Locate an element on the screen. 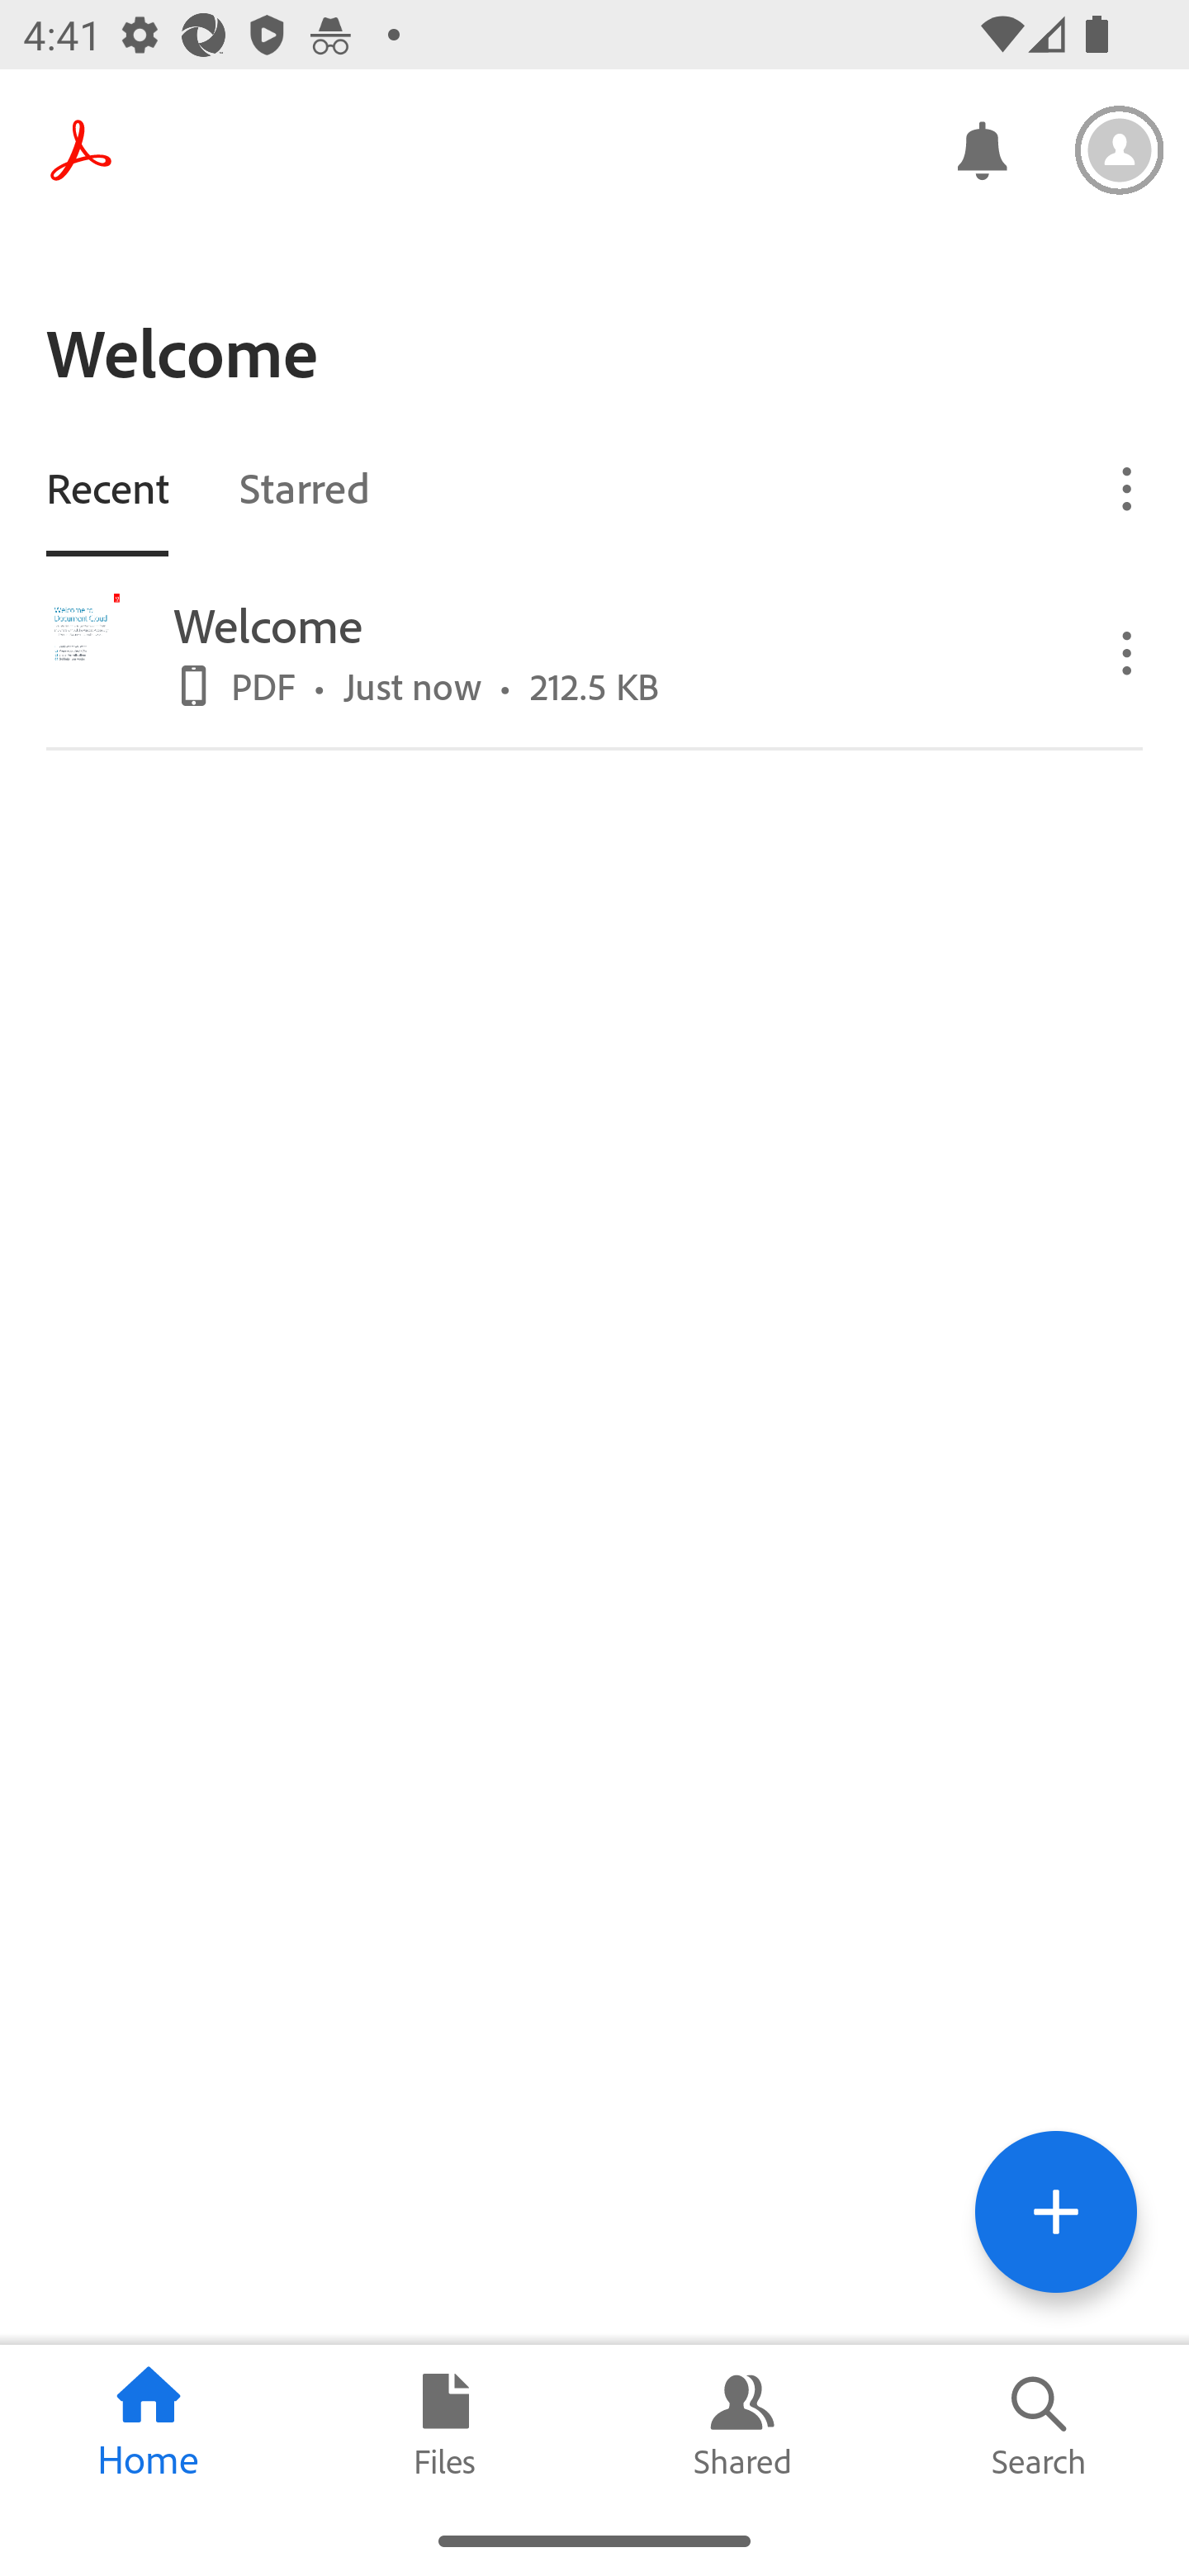  Shared is located at coordinates (743, 2425).